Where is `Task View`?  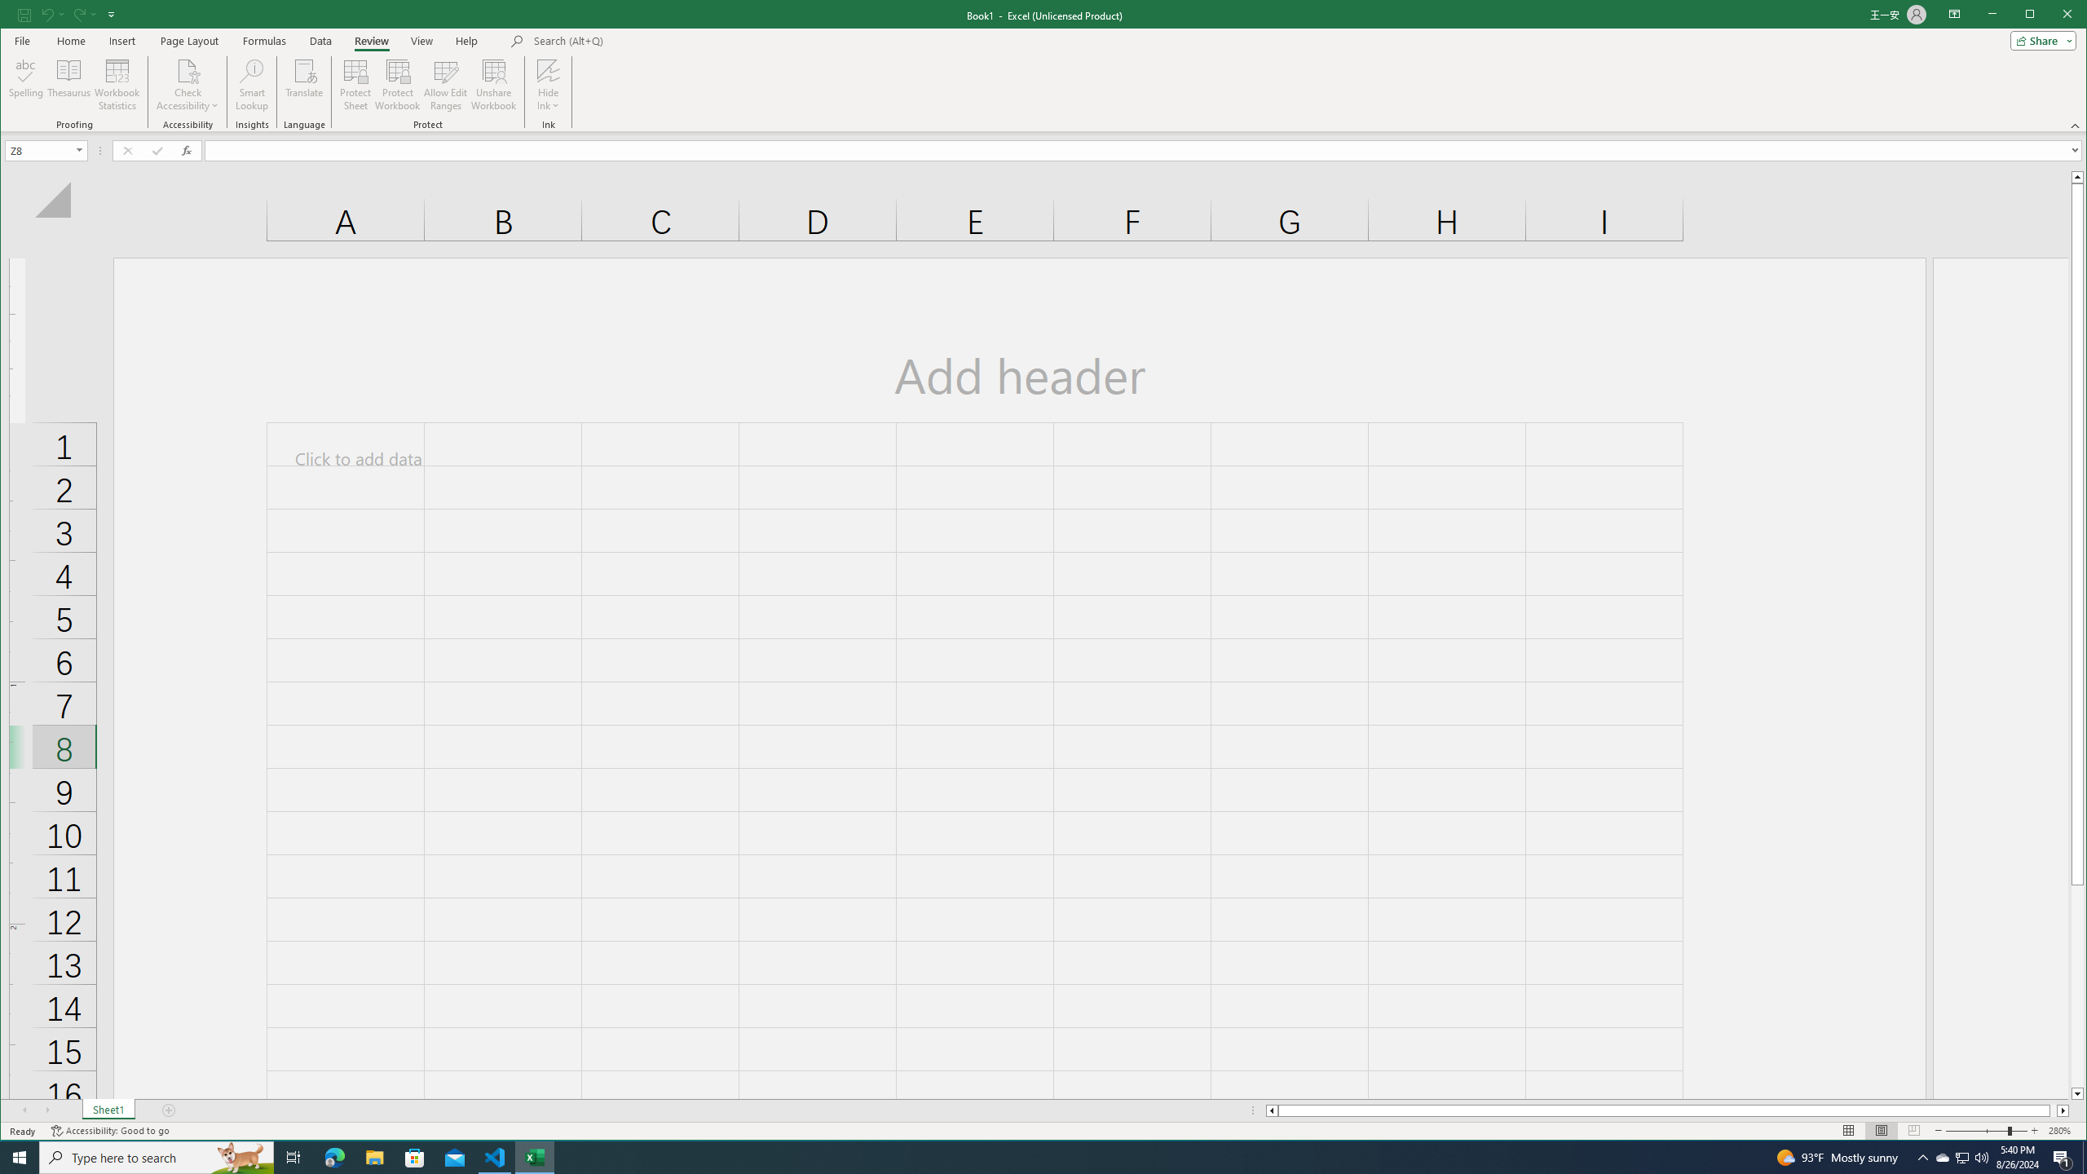 Task View is located at coordinates (293, 1158).